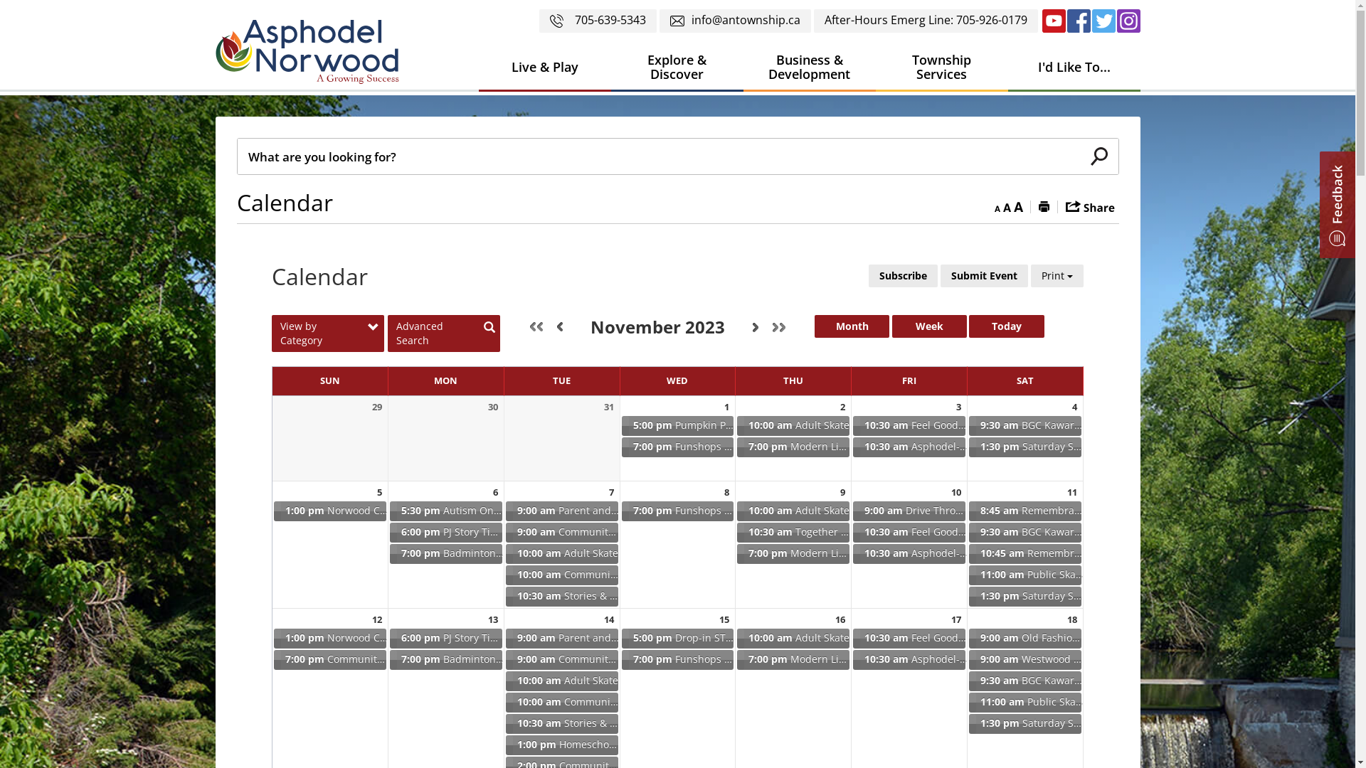 The width and height of the screenshot is (1366, 768). I want to click on Submit Event, so click(985, 276).